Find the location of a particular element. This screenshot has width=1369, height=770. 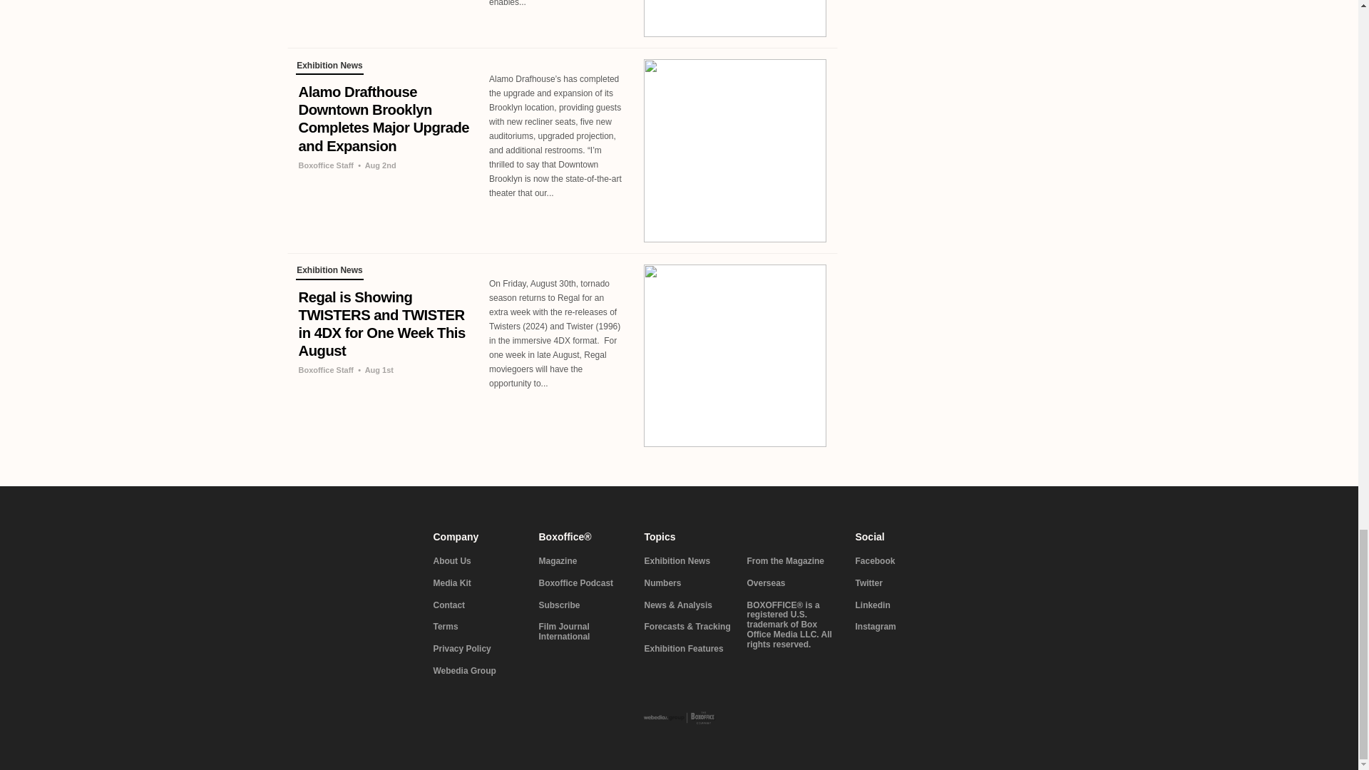

Magazine is located at coordinates (583, 561).